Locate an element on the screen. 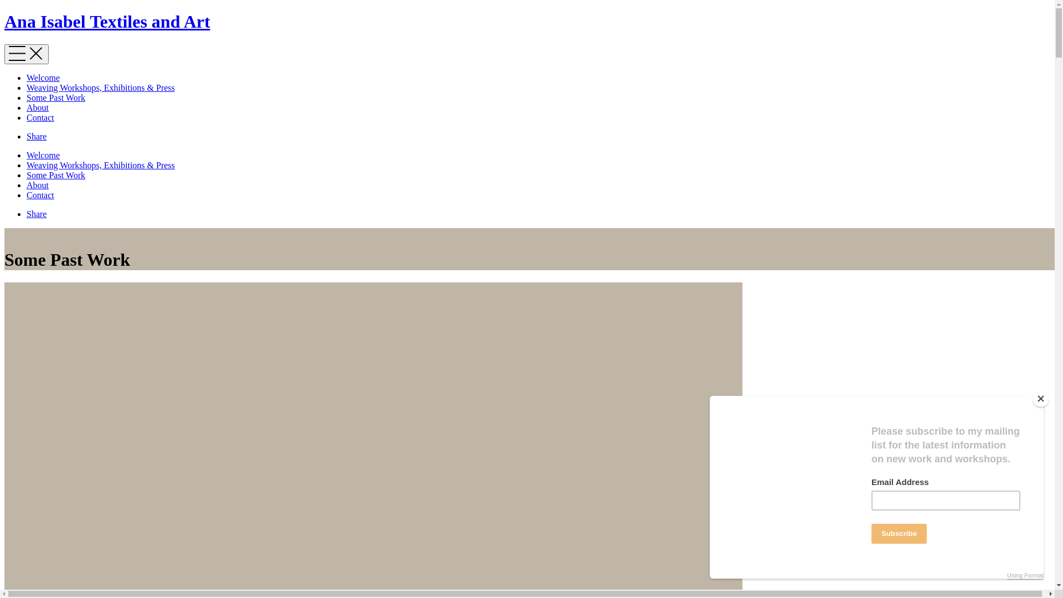 Image resolution: width=1063 pixels, height=598 pixels. Weaving Workshops, Exhibitions & Press is located at coordinates (101, 87).